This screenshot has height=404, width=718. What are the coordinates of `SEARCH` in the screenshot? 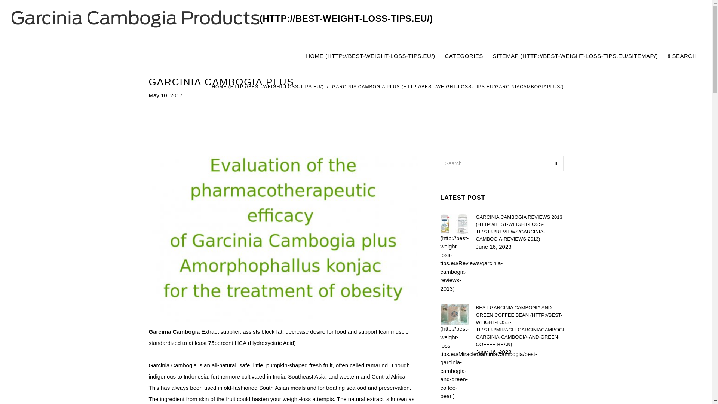 It's located at (682, 56).